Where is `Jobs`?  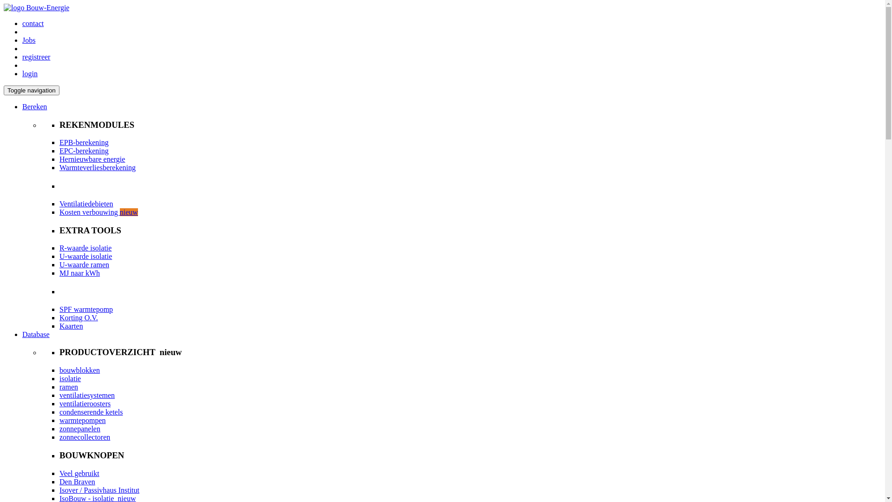
Jobs is located at coordinates (29, 40).